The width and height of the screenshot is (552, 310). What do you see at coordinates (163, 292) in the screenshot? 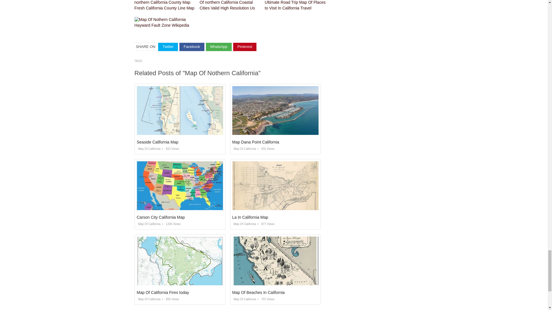
I see `Map Of California Fires today` at bounding box center [163, 292].